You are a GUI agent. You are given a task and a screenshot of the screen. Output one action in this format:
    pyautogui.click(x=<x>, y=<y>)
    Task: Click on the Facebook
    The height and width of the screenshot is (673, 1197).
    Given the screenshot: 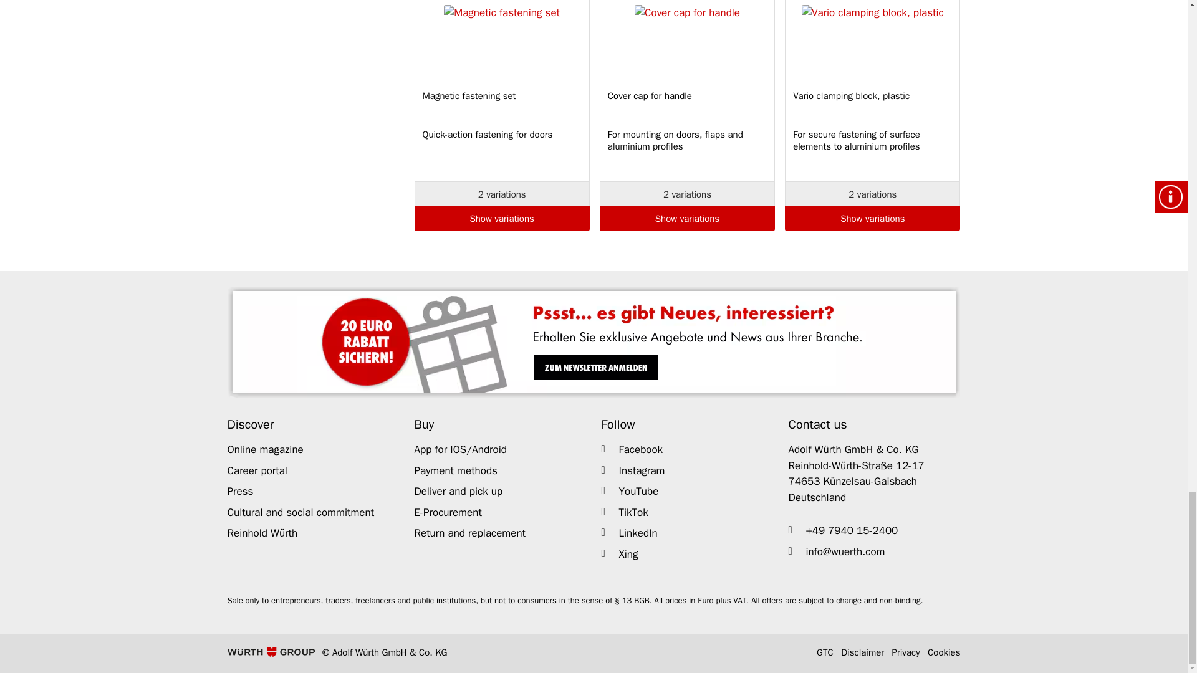 What is the action you would take?
    pyautogui.click(x=632, y=449)
    